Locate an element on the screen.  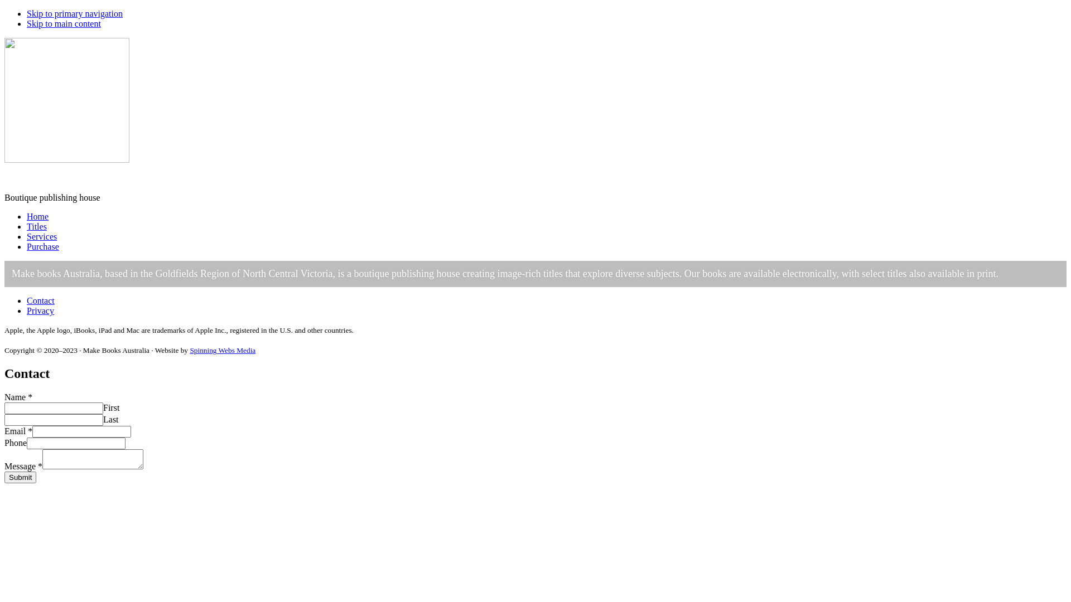
Spinning Webs Media is located at coordinates (223, 350).